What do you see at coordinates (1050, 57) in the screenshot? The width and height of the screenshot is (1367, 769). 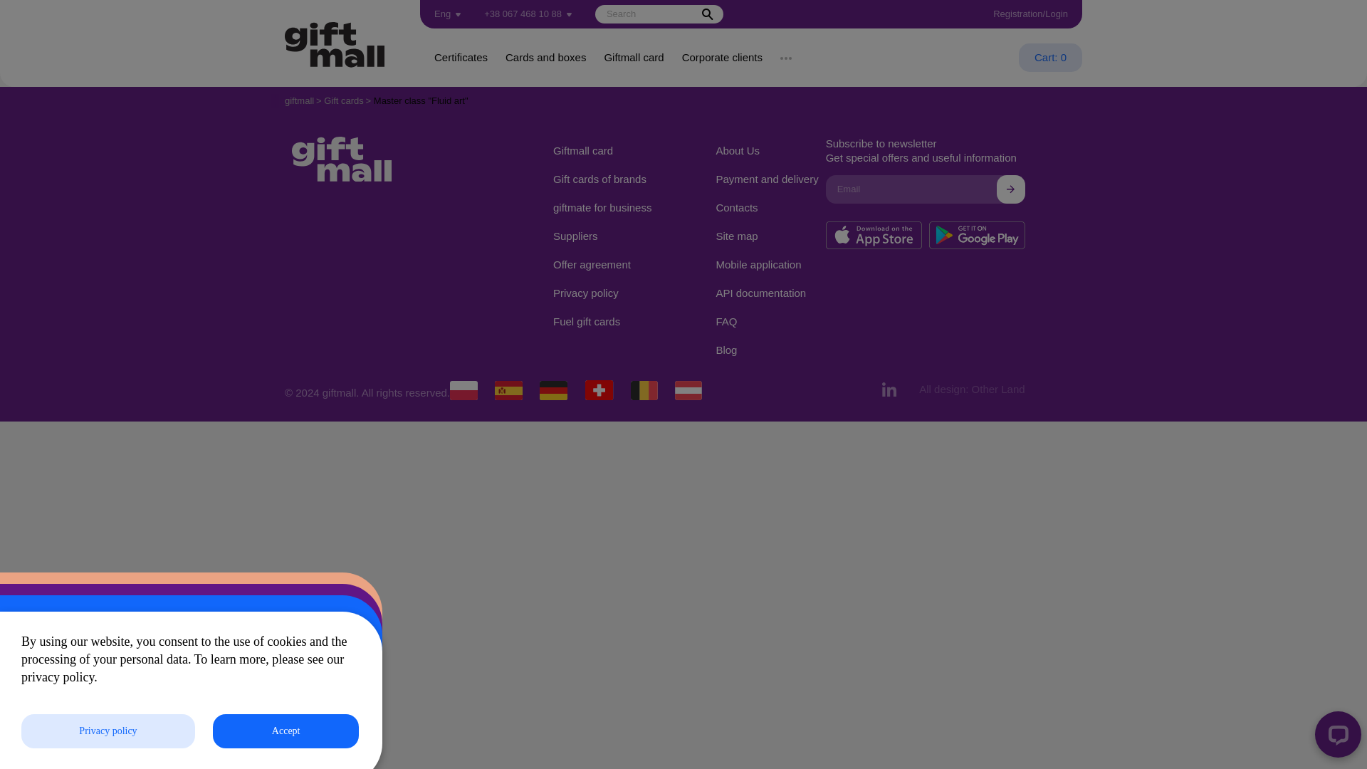 I see `Cart: 0` at bounding box center [1050, 57].